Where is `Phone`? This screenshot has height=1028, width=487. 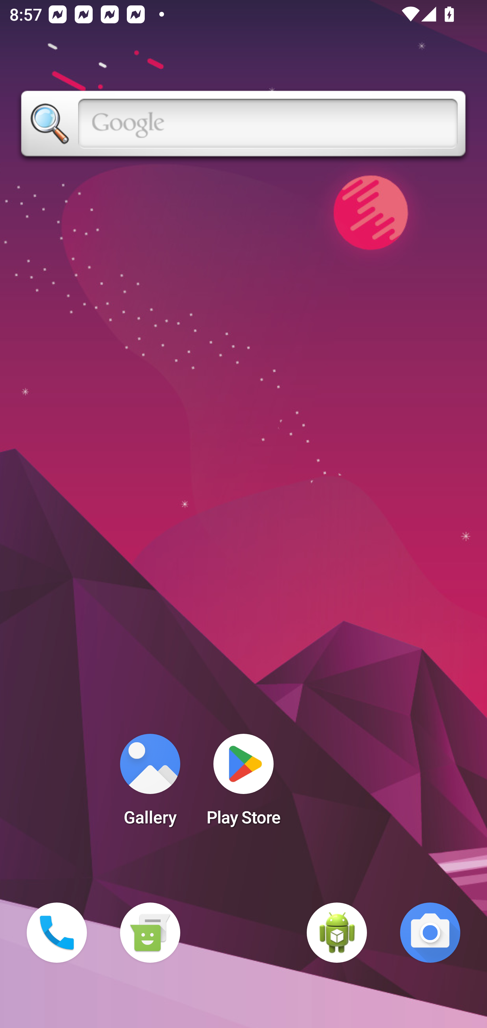
Phone is located at coordinates (57, 933).